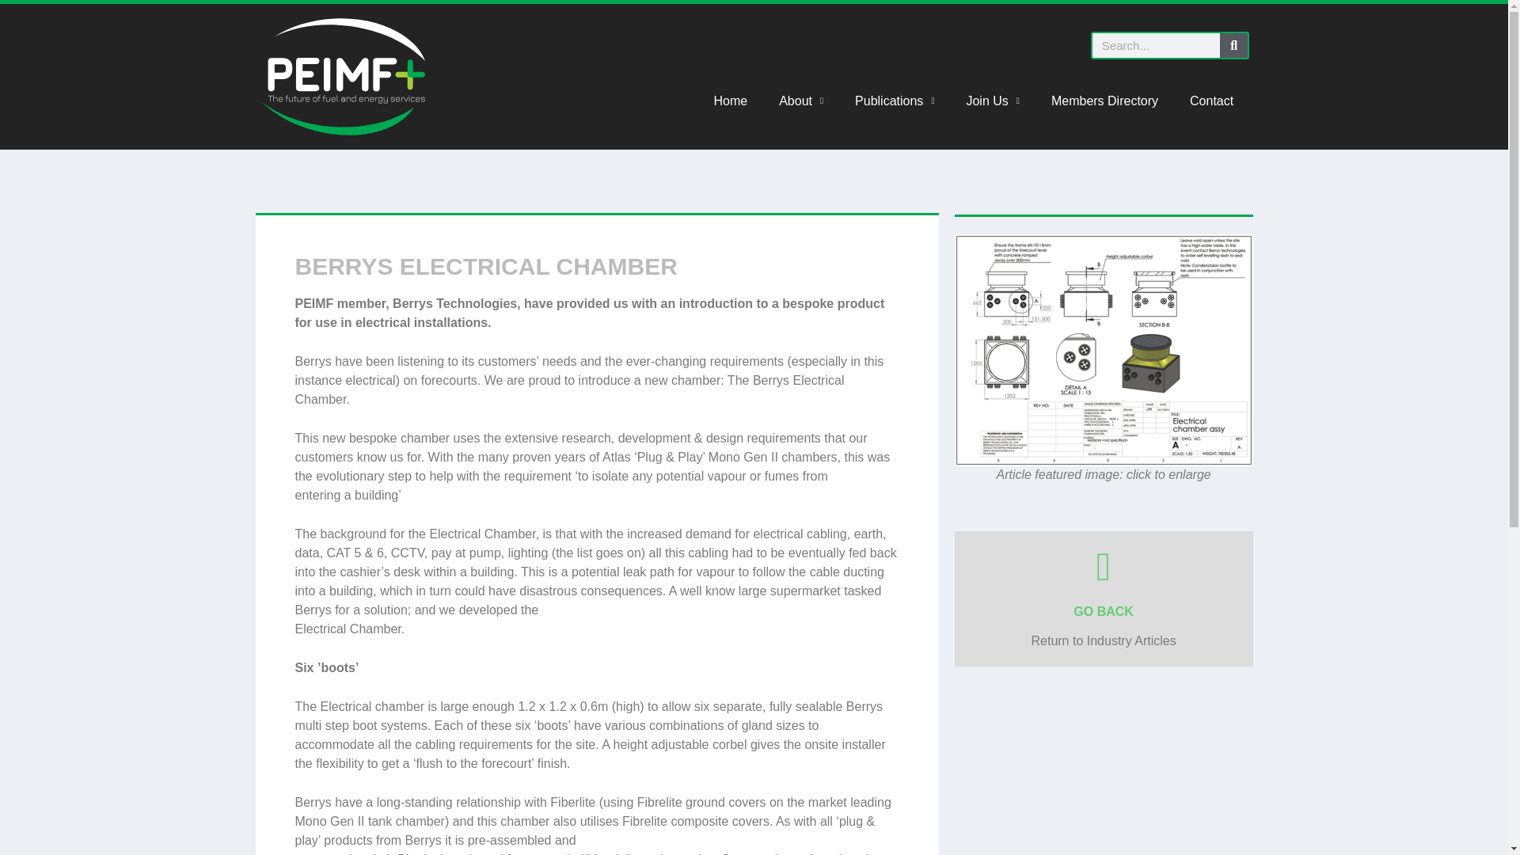 This screenshot has width=1520, height=855. What do you see at coordinates (993, 101) in the screenshot?
I see `Join Us` at bounding box center [993, 101].